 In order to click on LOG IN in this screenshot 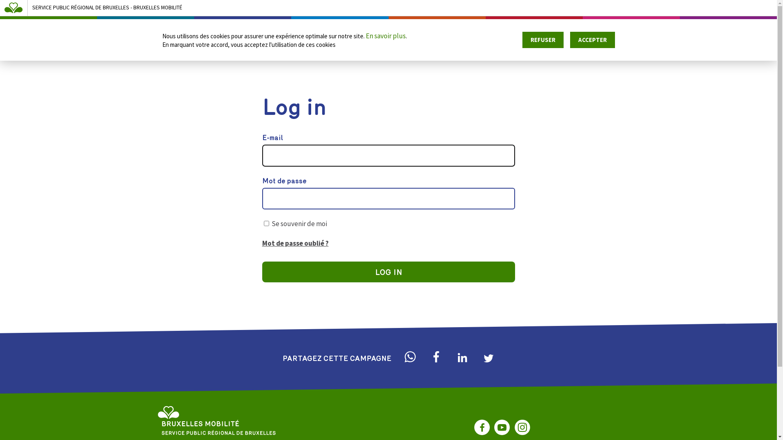, I will do `click(388, 272)`.